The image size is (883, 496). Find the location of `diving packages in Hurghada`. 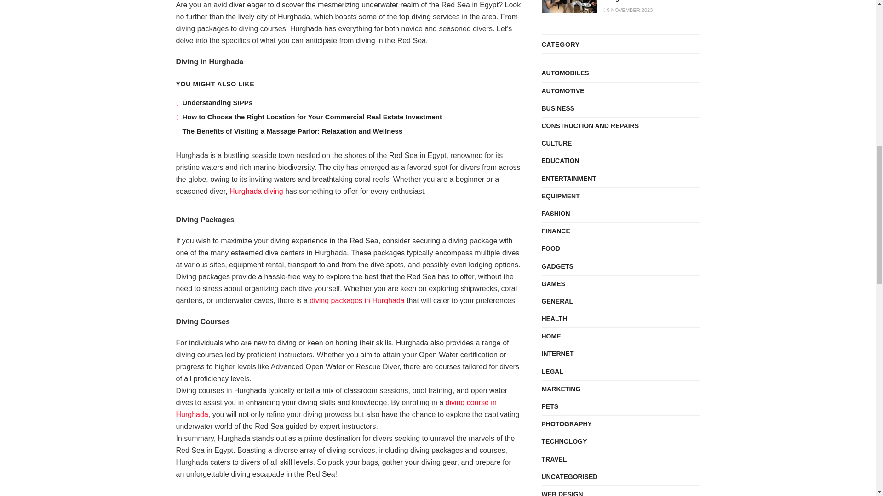

diving packages in Hurghada is located at coordinates (357, 300).